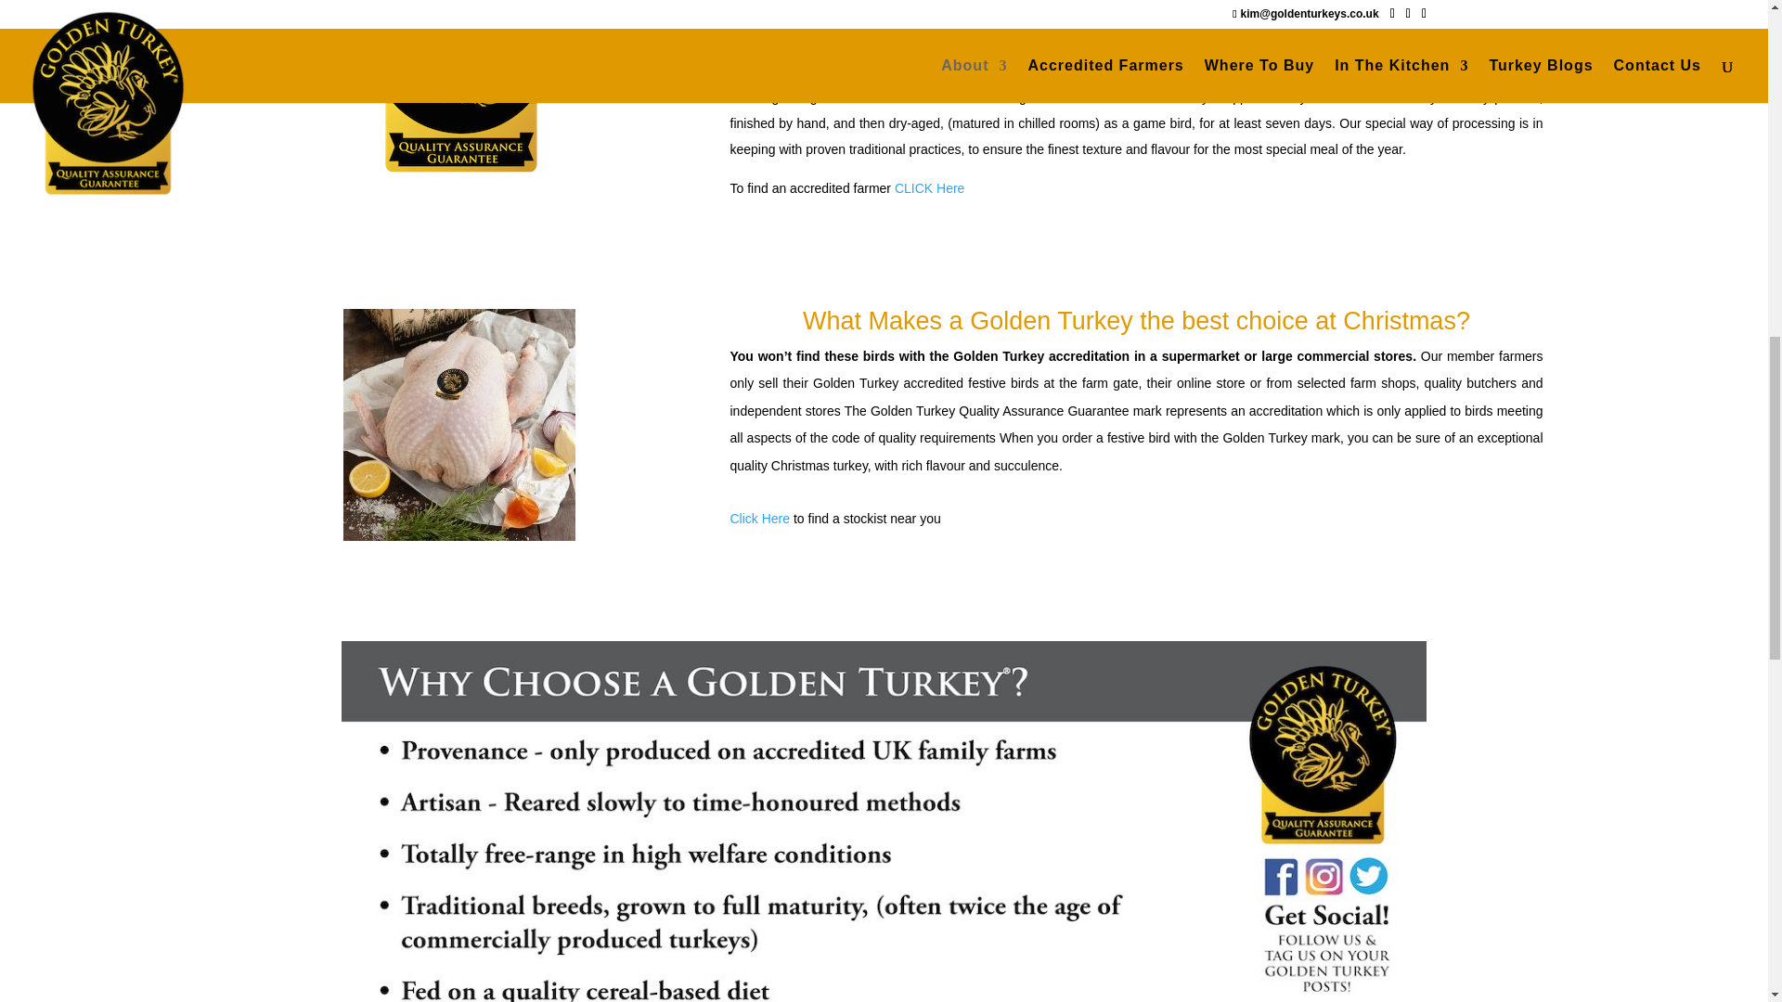 The width and height of the screenshot is (1782, 1002). I want to click on CLICK Here, so click(928, 187).